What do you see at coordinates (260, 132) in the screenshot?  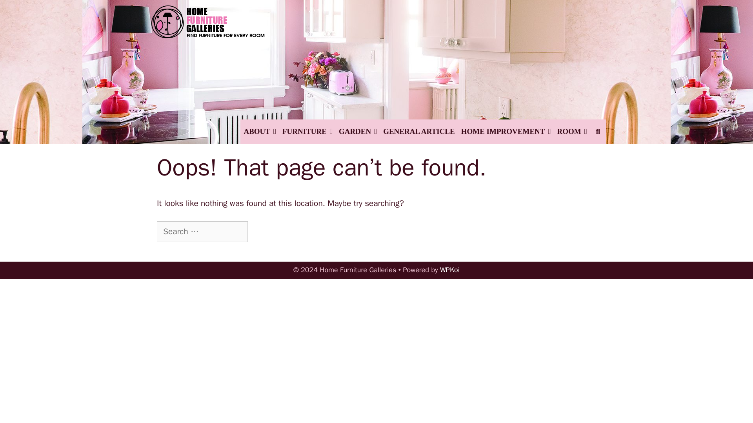 I see `ABOUT` at bounding box center [260, 132].